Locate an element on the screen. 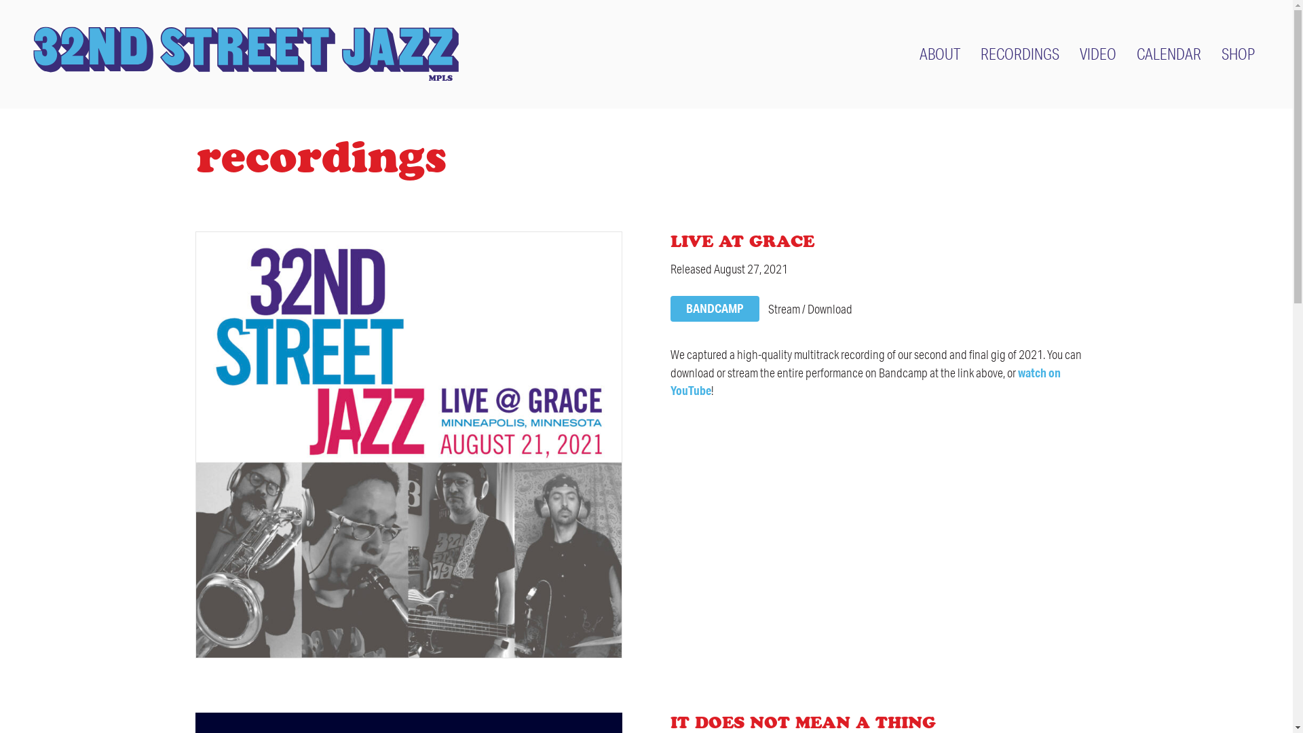  ABOUT is located at coordinates (940, 54).